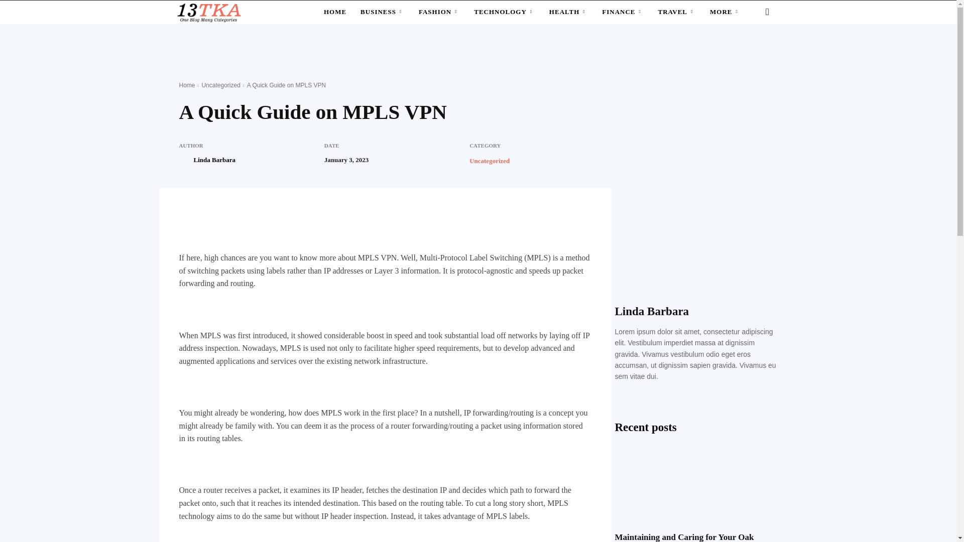 Image resolution: width=964 pixels, height=542 pixels. What do you see at coordinates (208, 12) in the screenshot?
I see `13TKA` at bounding box center [208, 12].